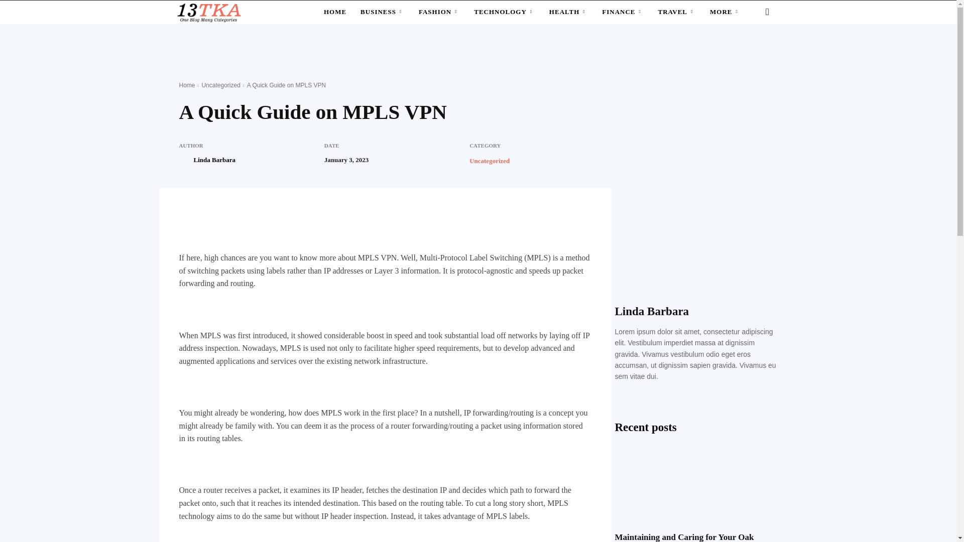 Image resolution: width=964 pixels, height=542 pixels. What do you see at coordinates (208, 12) in the screenshot?
I see `13TKA` at bounding box center [208, 12].